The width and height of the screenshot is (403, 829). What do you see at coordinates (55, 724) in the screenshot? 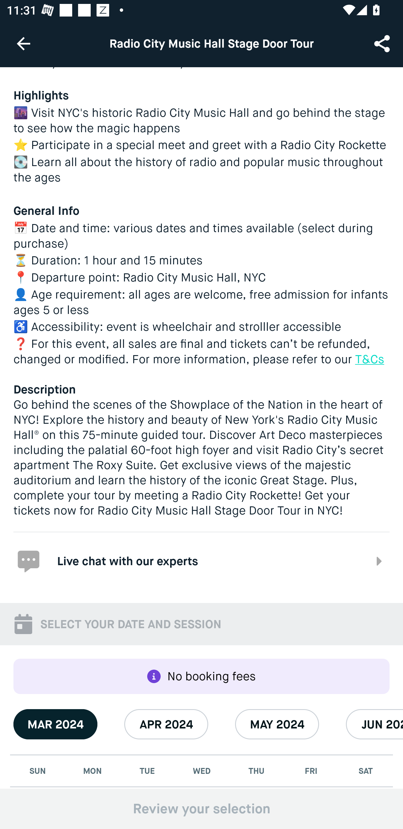
I see `MAR 2024` at bounding box center [55, 724].